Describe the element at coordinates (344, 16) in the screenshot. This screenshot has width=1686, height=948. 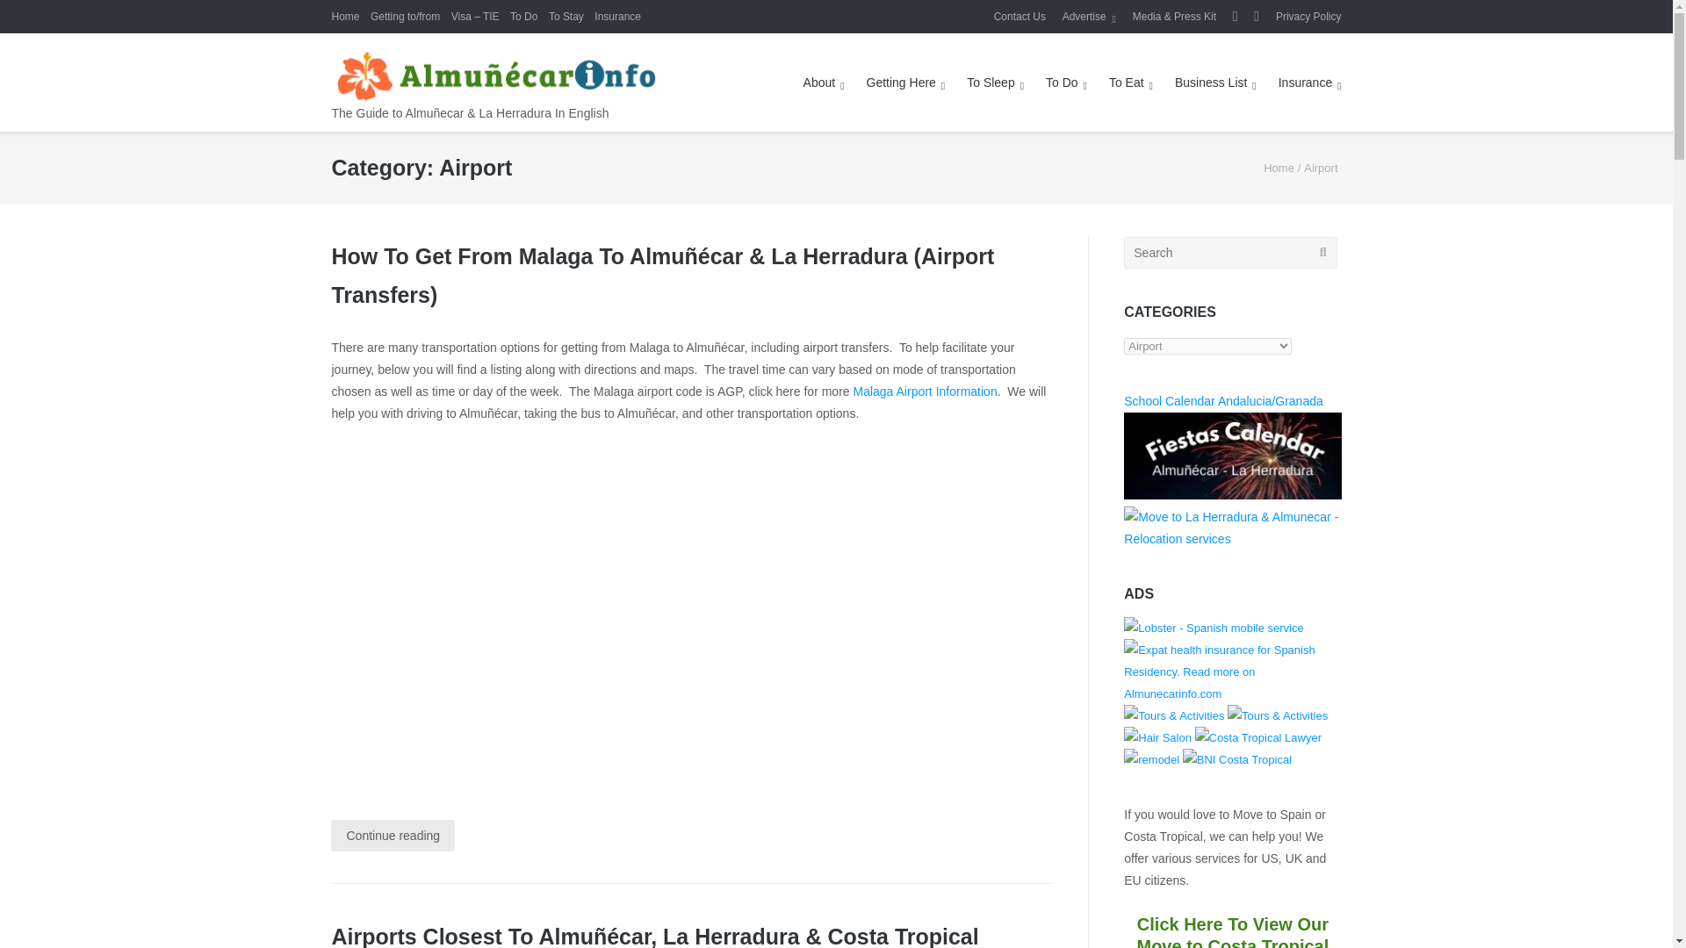
I see `Home` at that location.